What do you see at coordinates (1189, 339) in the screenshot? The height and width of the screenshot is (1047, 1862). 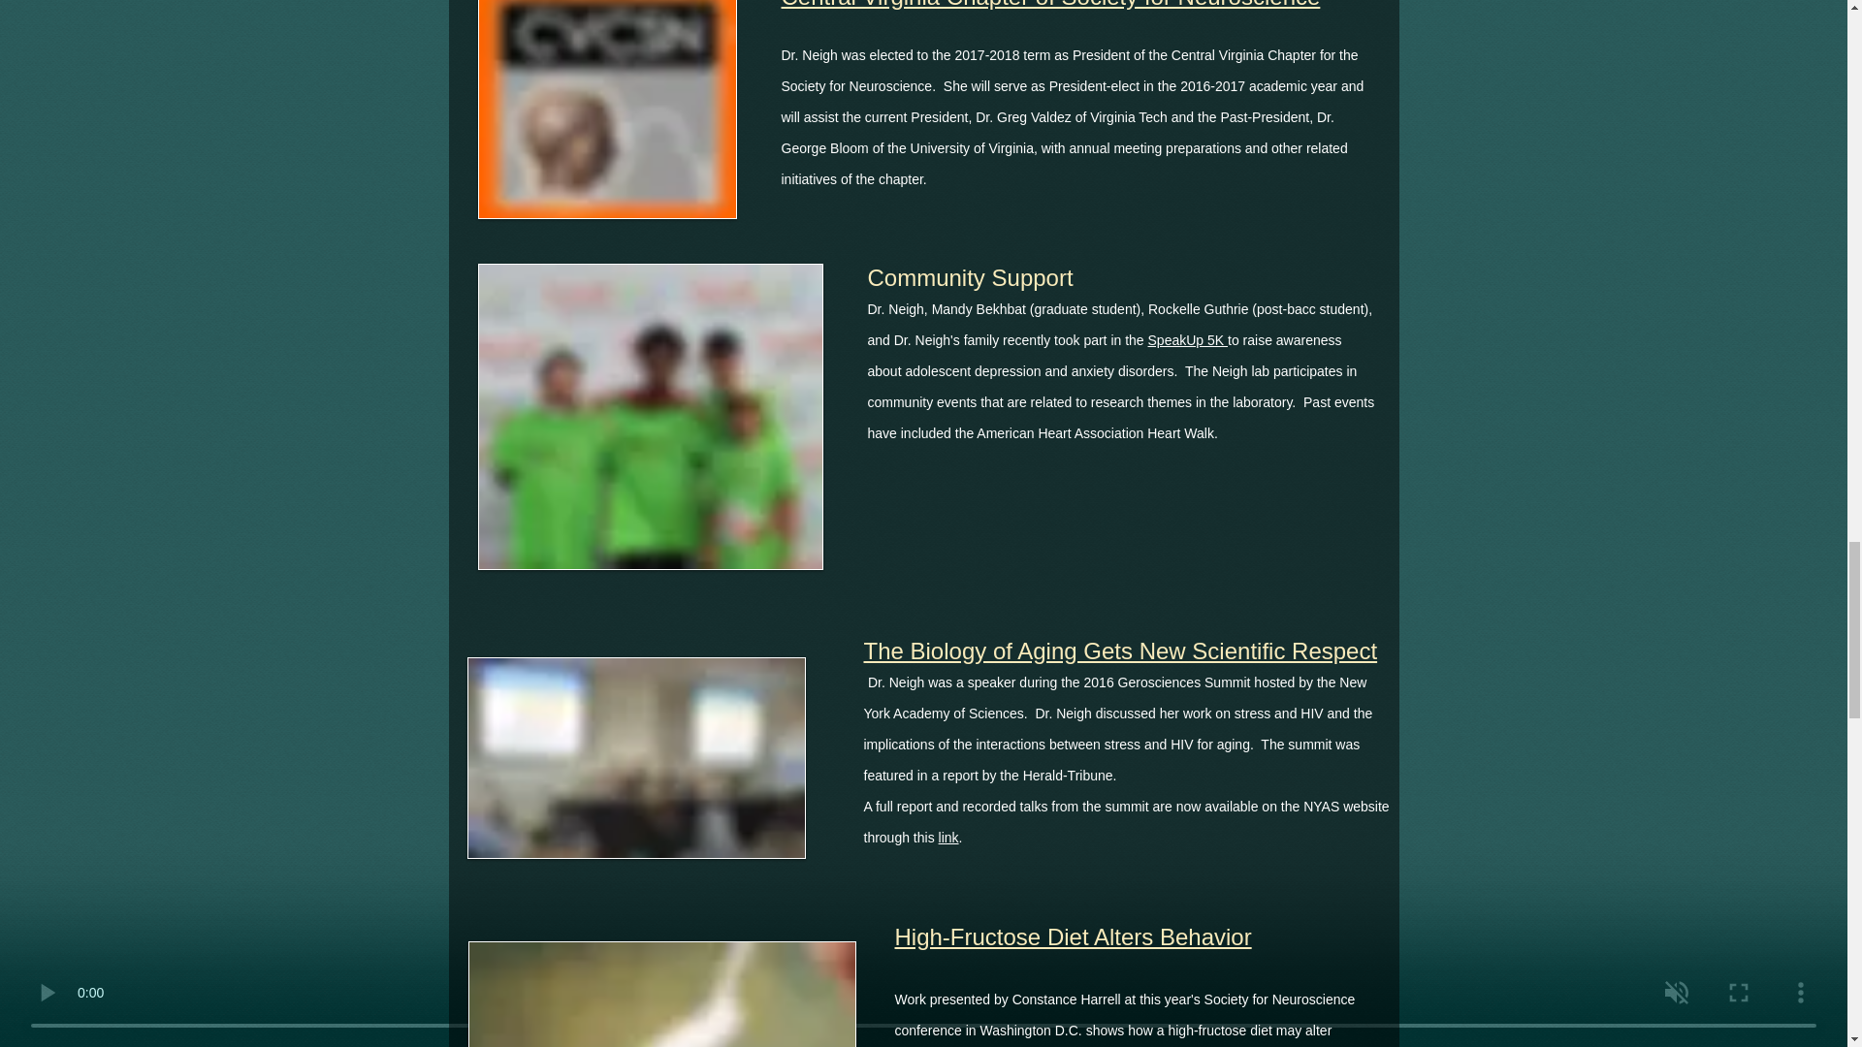 I see `SpeakUp 5K` at bounding box center [1189, 339].